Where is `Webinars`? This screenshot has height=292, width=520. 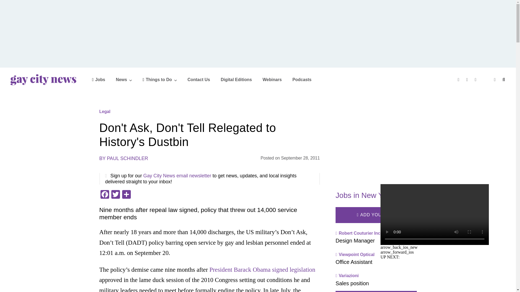
Webinars is located at coordinates (272, 79).